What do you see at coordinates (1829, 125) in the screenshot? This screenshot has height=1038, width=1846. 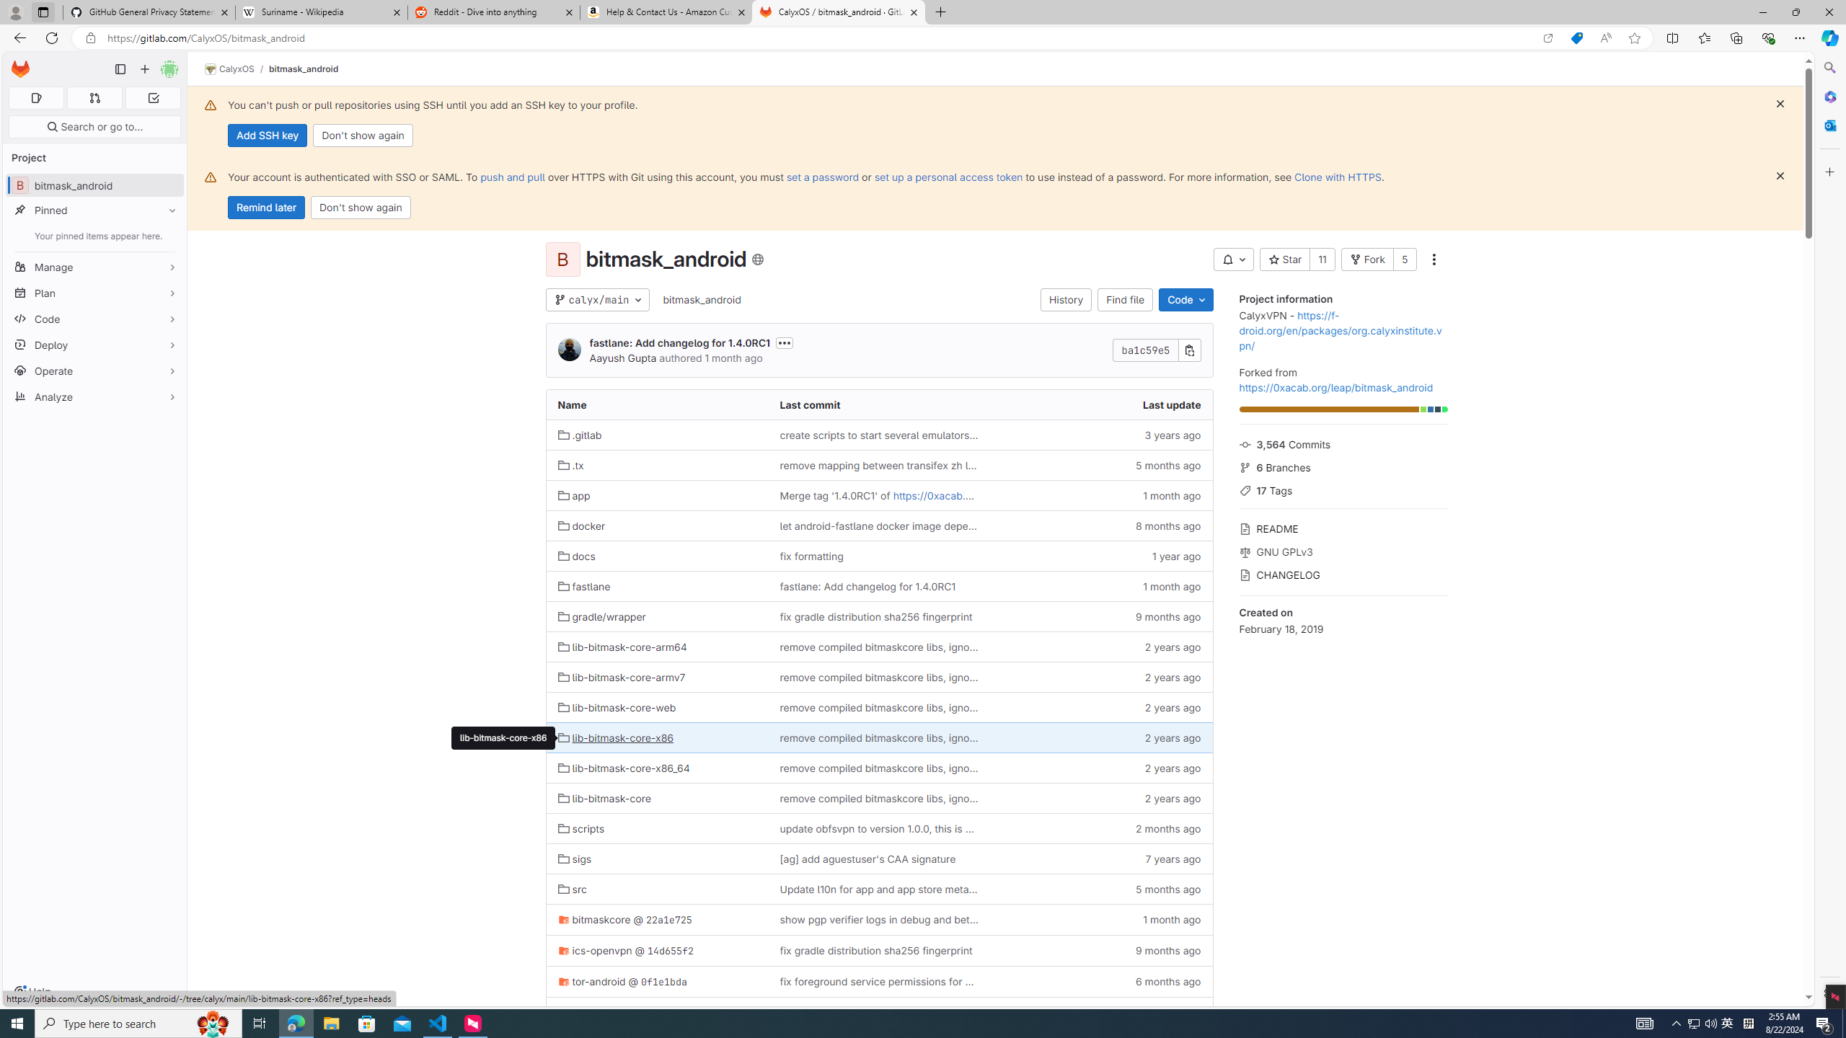 I see `Close Outlook pane` at bounding box center [1829, 125].